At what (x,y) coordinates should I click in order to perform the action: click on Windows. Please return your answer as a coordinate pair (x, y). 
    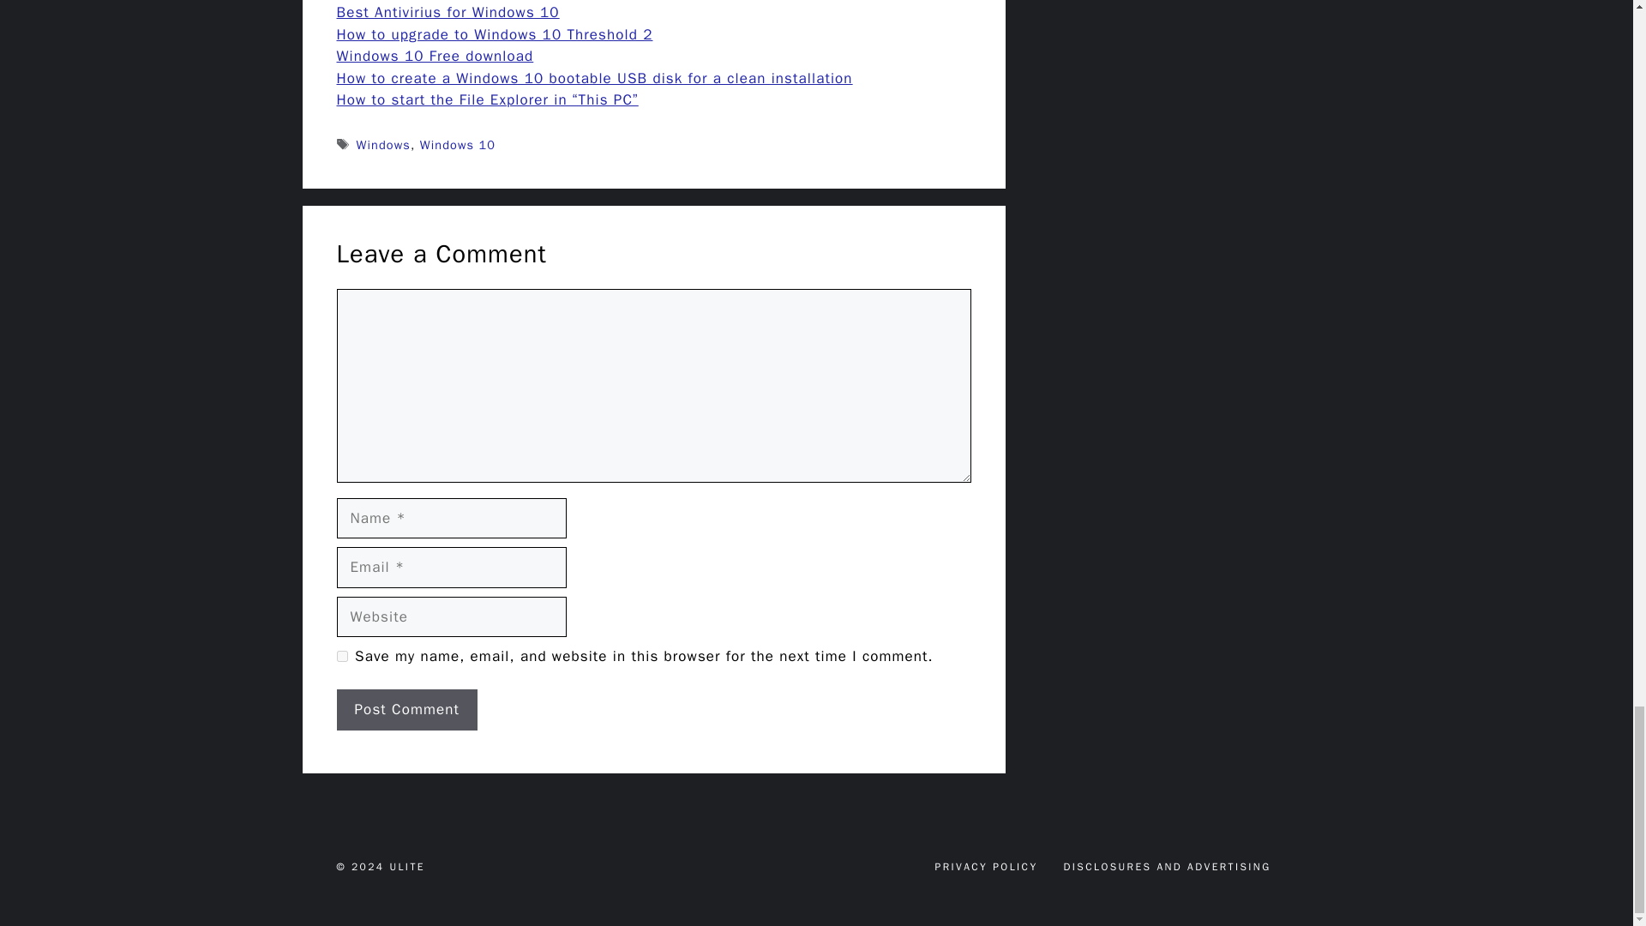
    Looking at the image, I should click on (383, 144).